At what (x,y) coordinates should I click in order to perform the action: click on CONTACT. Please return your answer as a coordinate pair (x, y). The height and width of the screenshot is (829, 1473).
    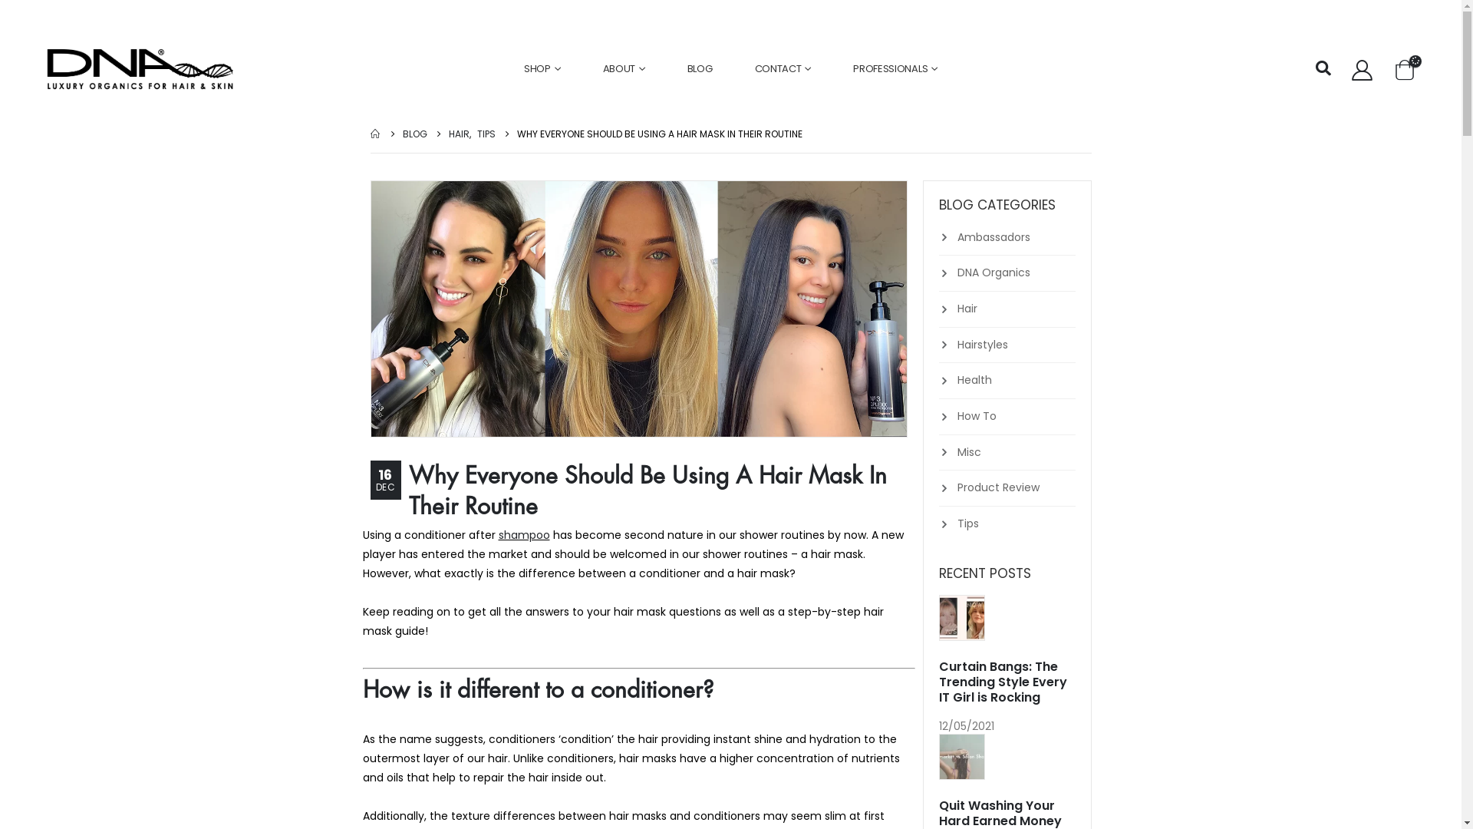
    Looking at the image, I should click on (783, 69).